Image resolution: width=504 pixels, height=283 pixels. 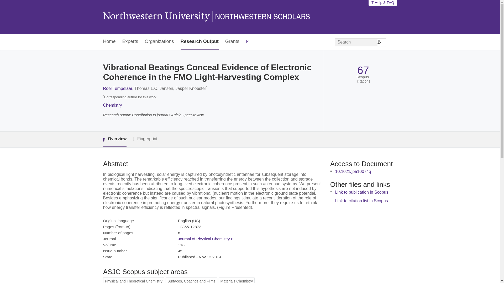 What do you see at coordinates (114, 139) in the screenshot?
I see `Overview` at bounding box center [114, 139].